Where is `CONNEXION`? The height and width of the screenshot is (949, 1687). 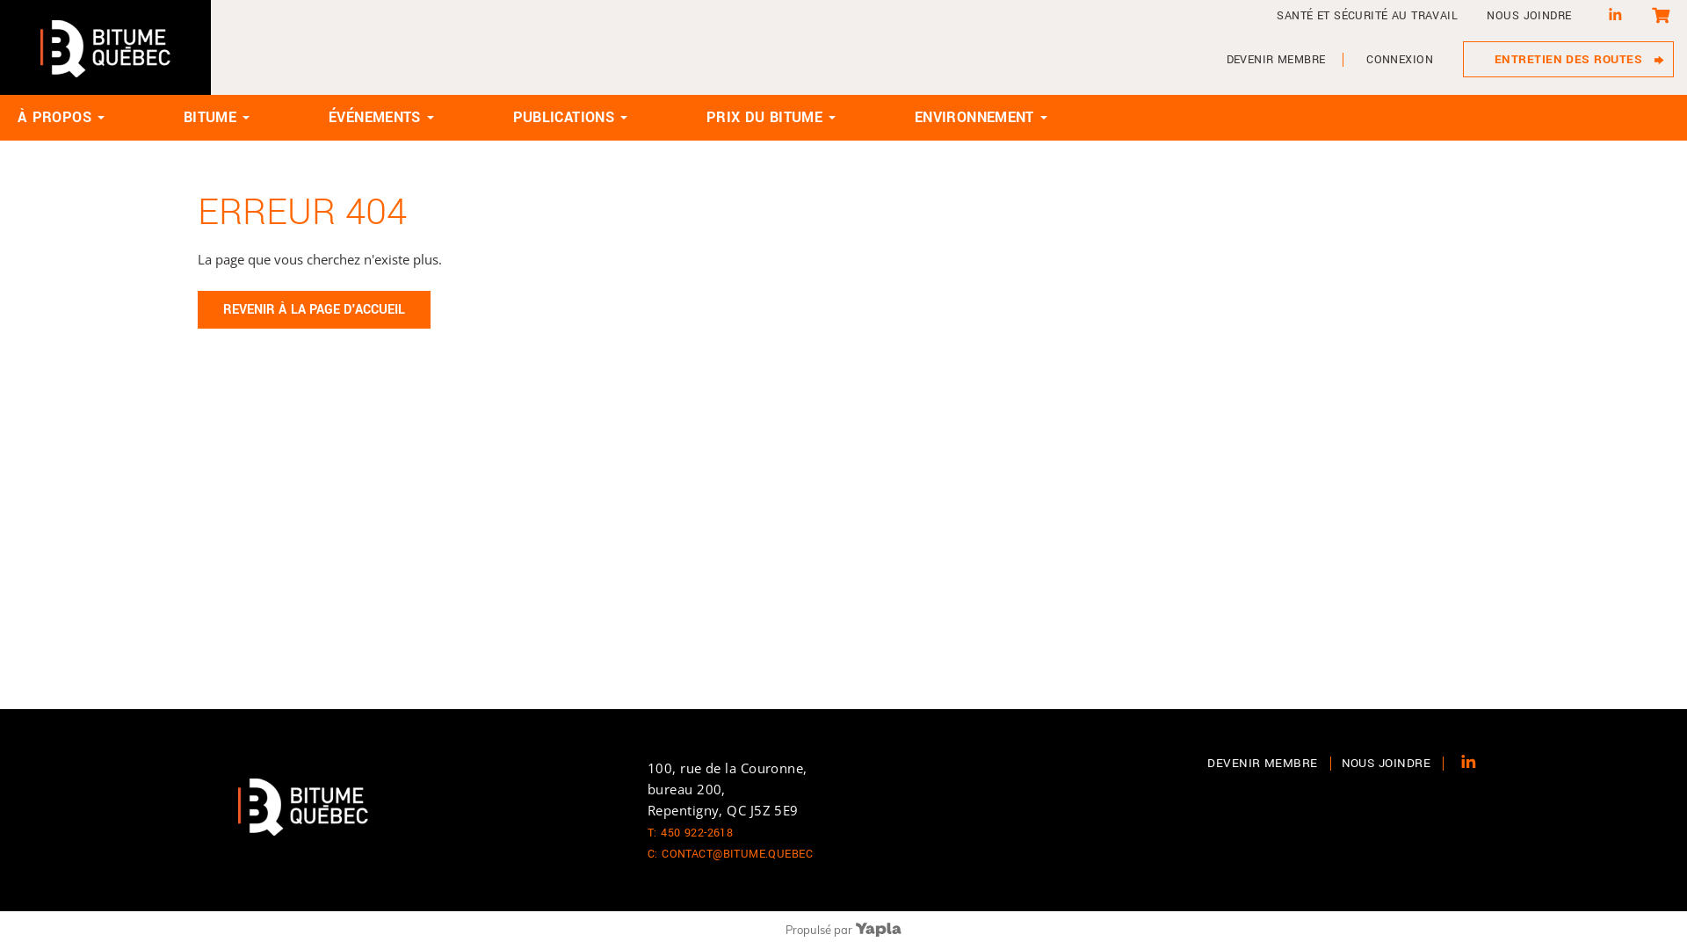 CONNEXION is located at coordinates (1400, 60).